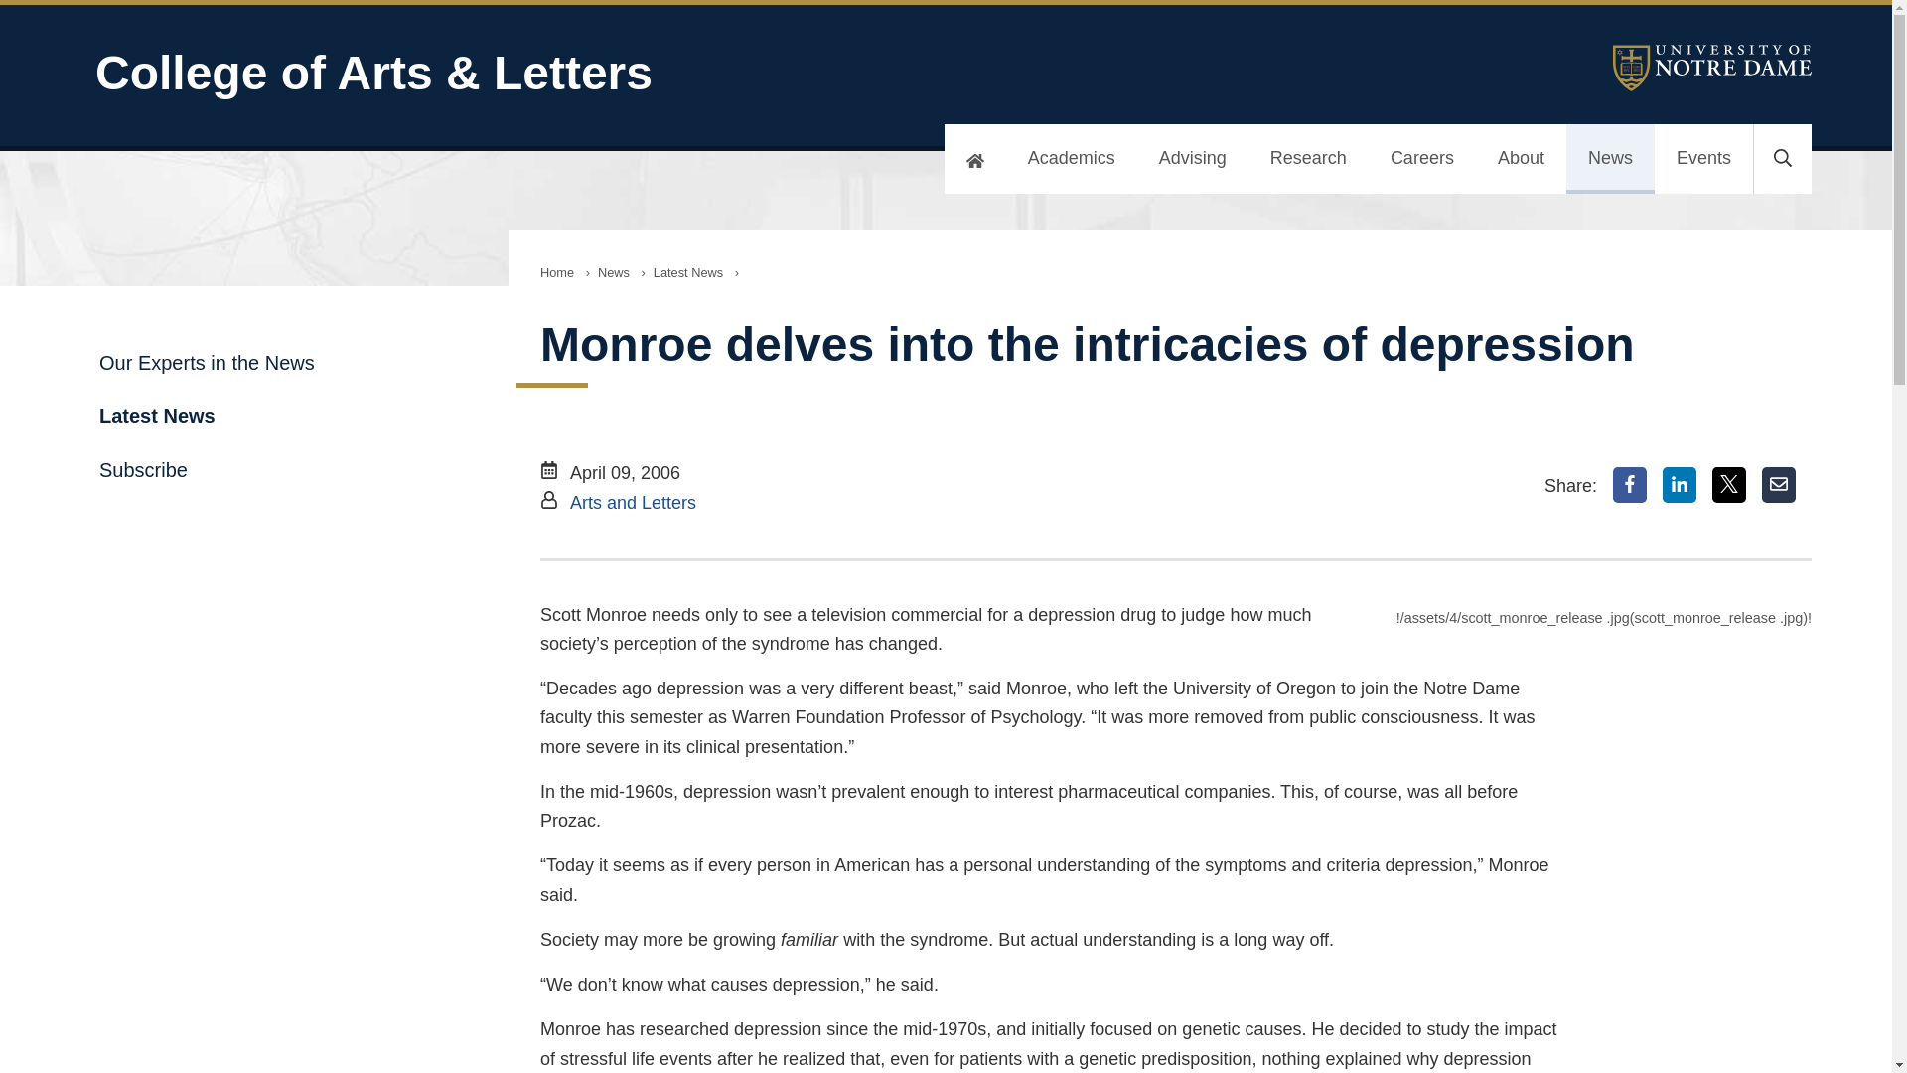  I want to click on Facebook, so click(1630, 485).